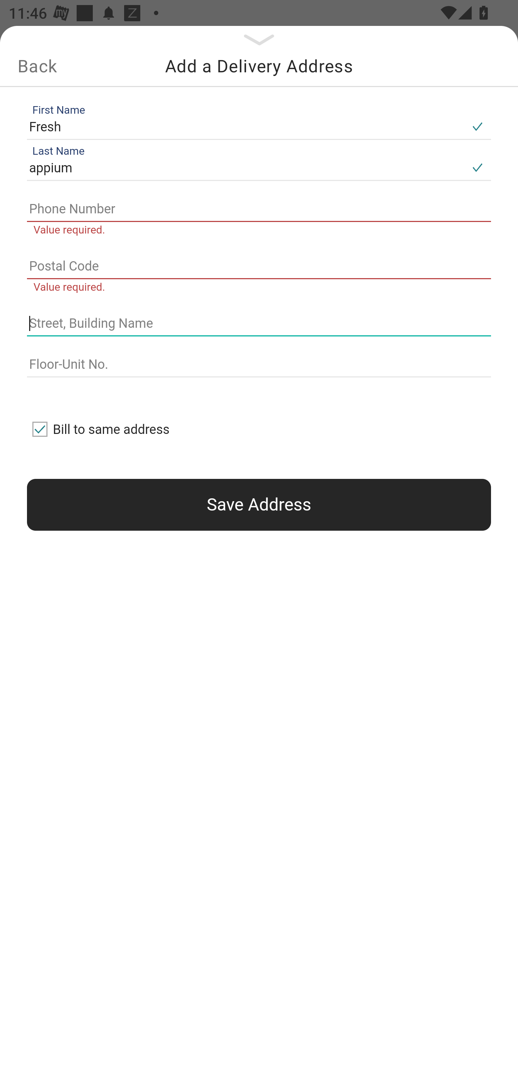 This screenshot has width=518, height=1065. I want to click on Add a Delivery Address, so click(259, 66).